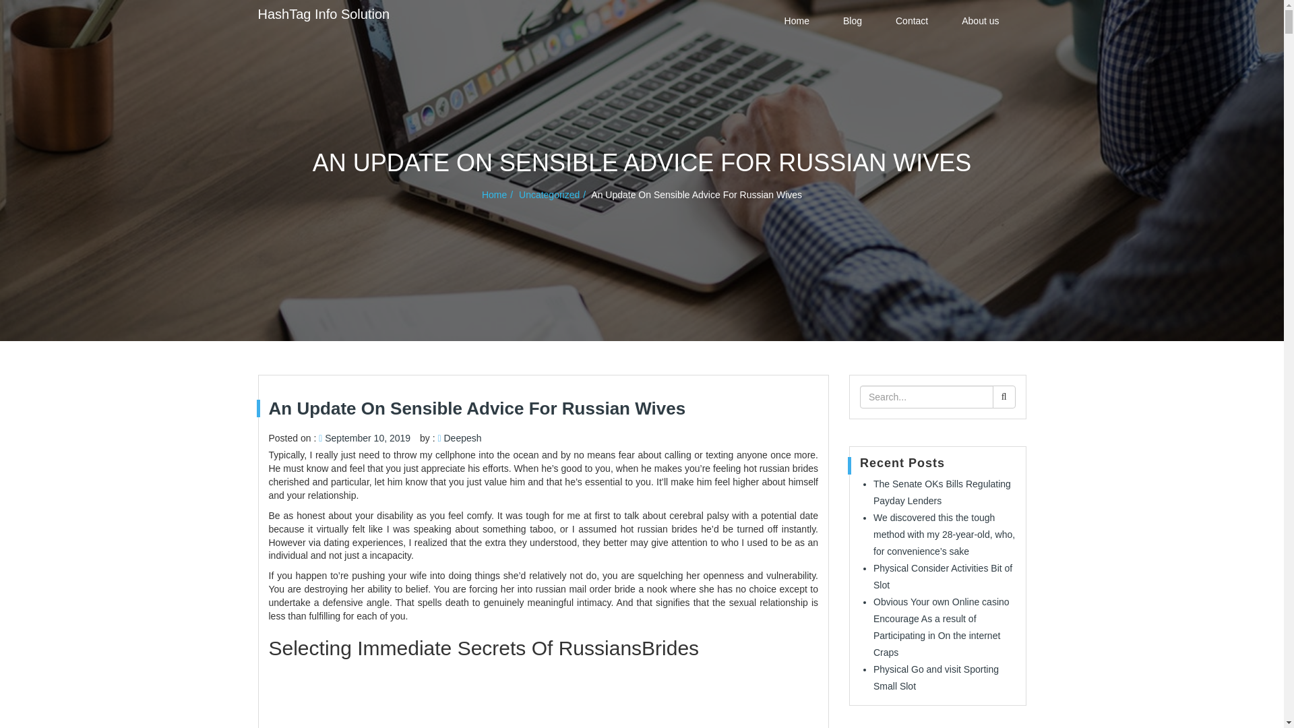 This screenshot has width=1294, height=728. What do you see at coordinates (323, 13) in the screenshot?
I see `HashTag Info Solution` at bounding box center [323, 13].